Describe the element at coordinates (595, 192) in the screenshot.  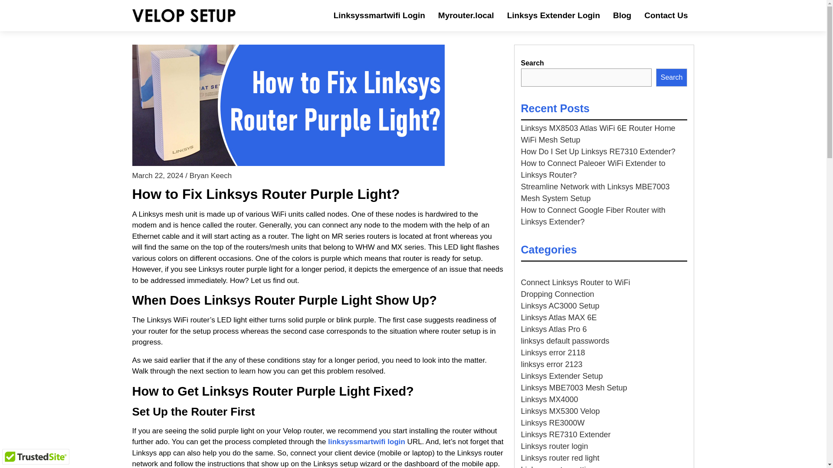
I see `Streamline Network with Linksys MBE7003 Mesh System Setup` at that location.